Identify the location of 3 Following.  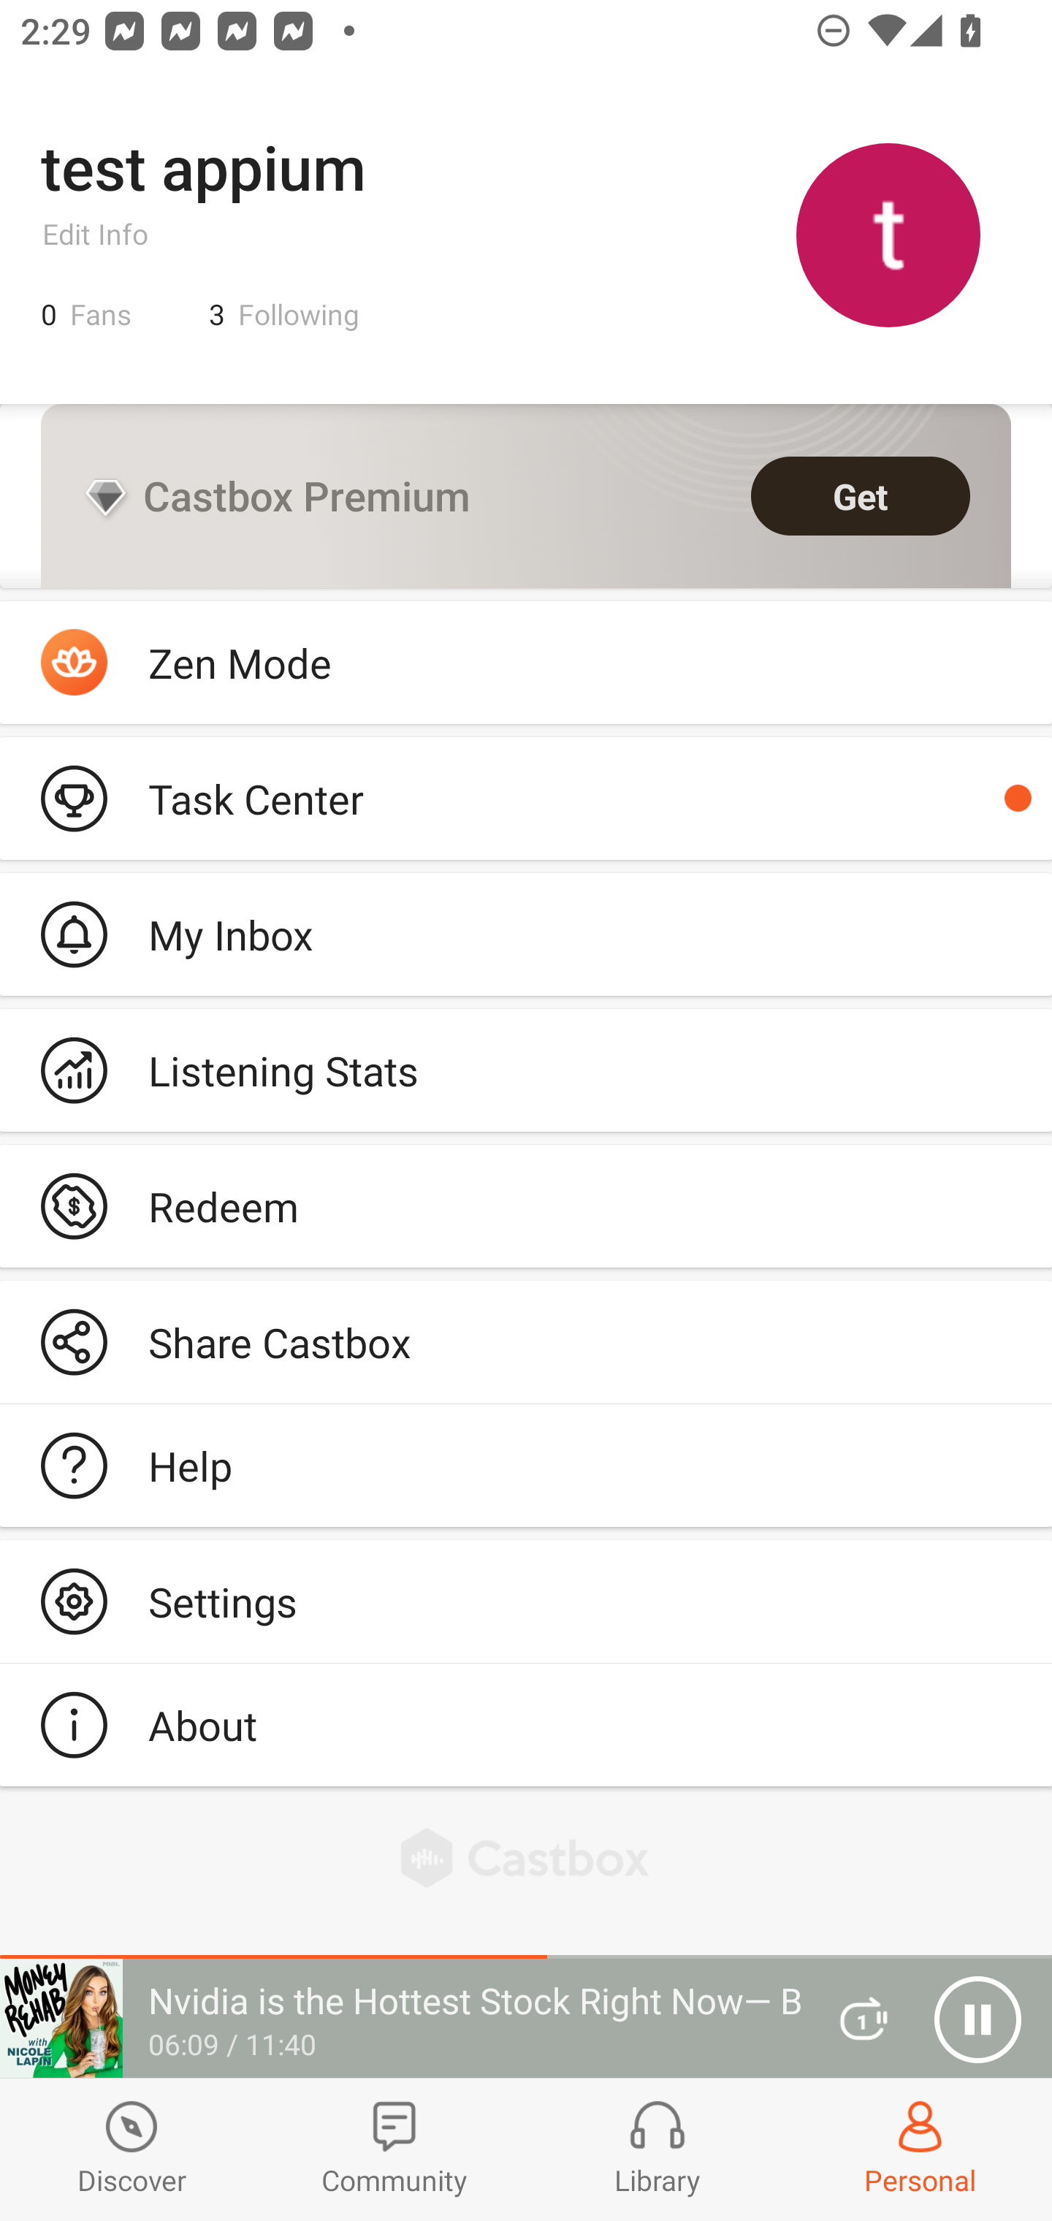
(284, 314).